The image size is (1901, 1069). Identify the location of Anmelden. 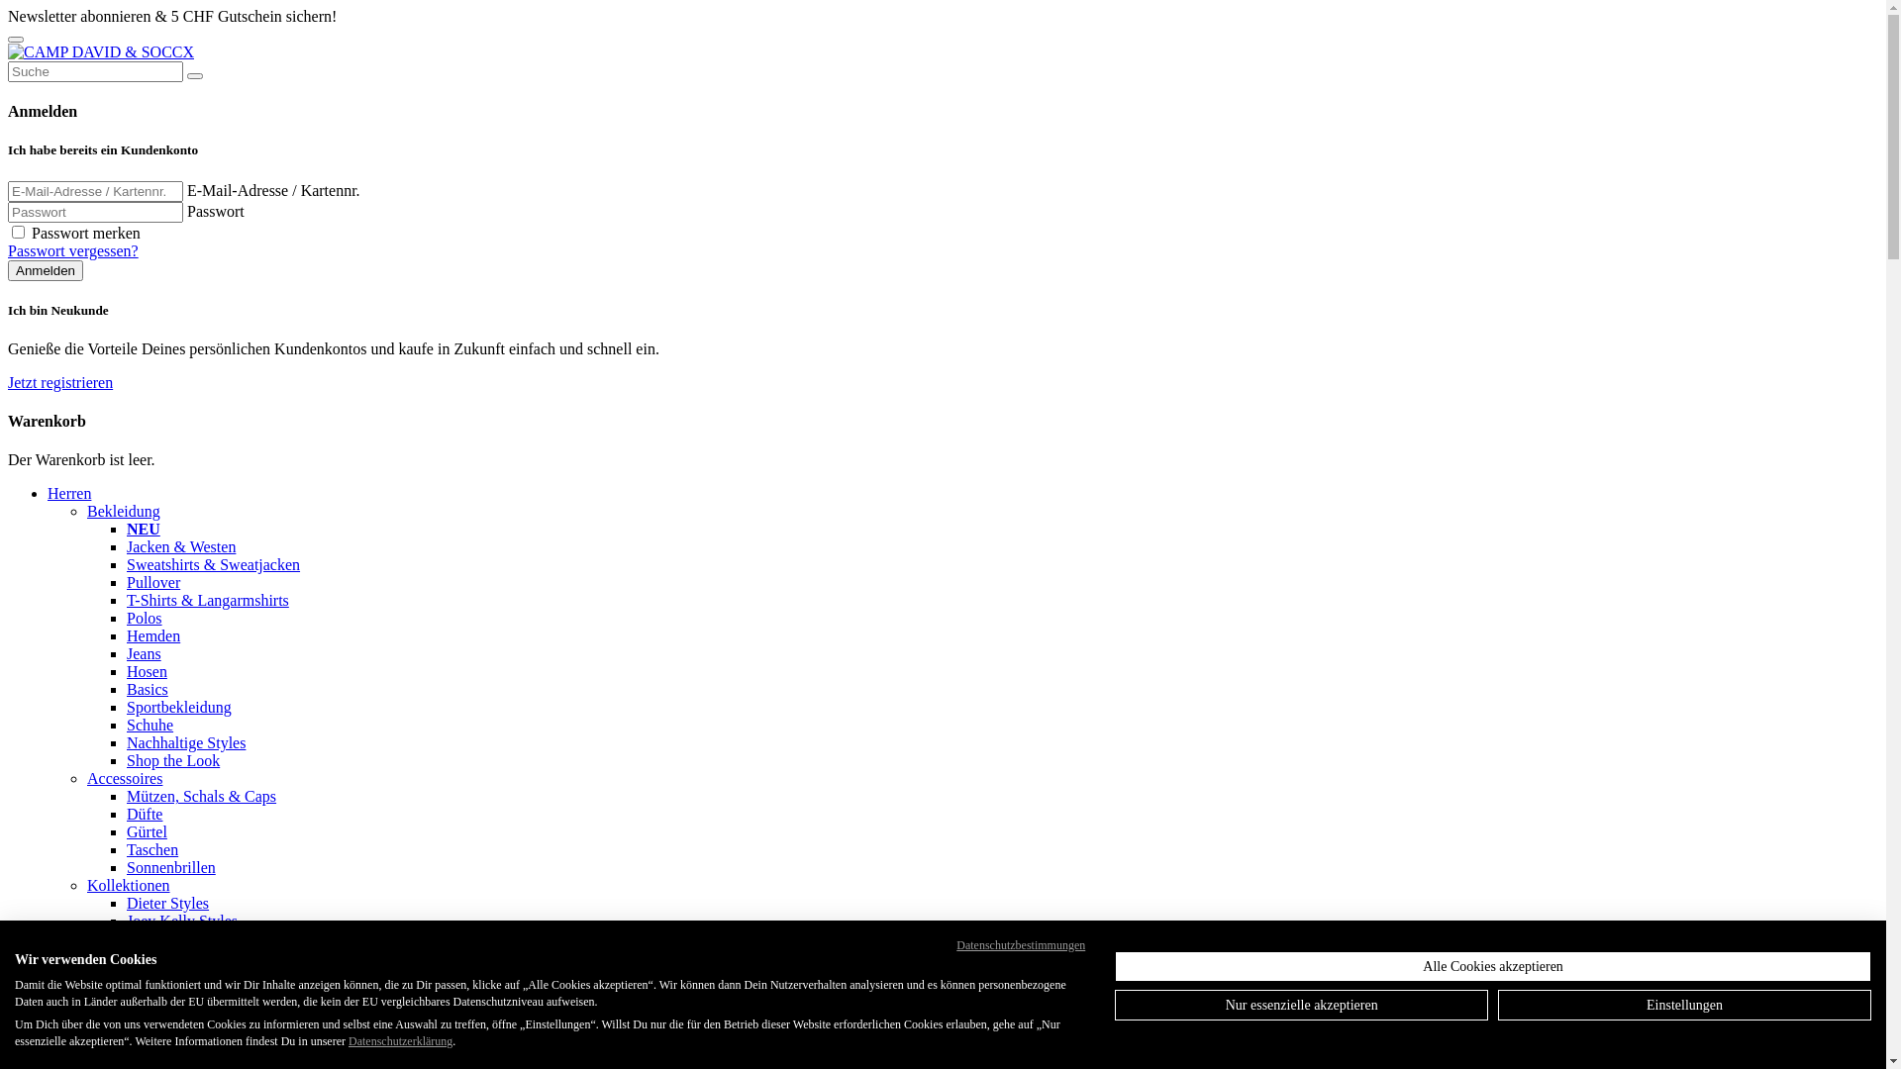
(46, 271).